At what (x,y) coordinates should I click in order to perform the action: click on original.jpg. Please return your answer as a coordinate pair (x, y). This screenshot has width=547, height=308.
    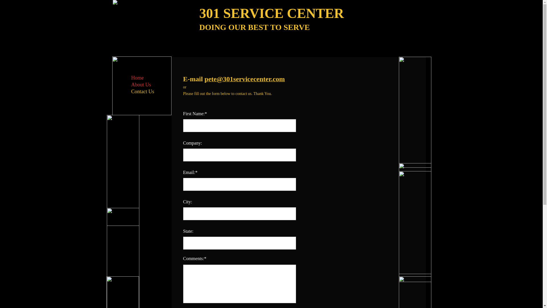
    Looking at the image, I should click on (415, 226).